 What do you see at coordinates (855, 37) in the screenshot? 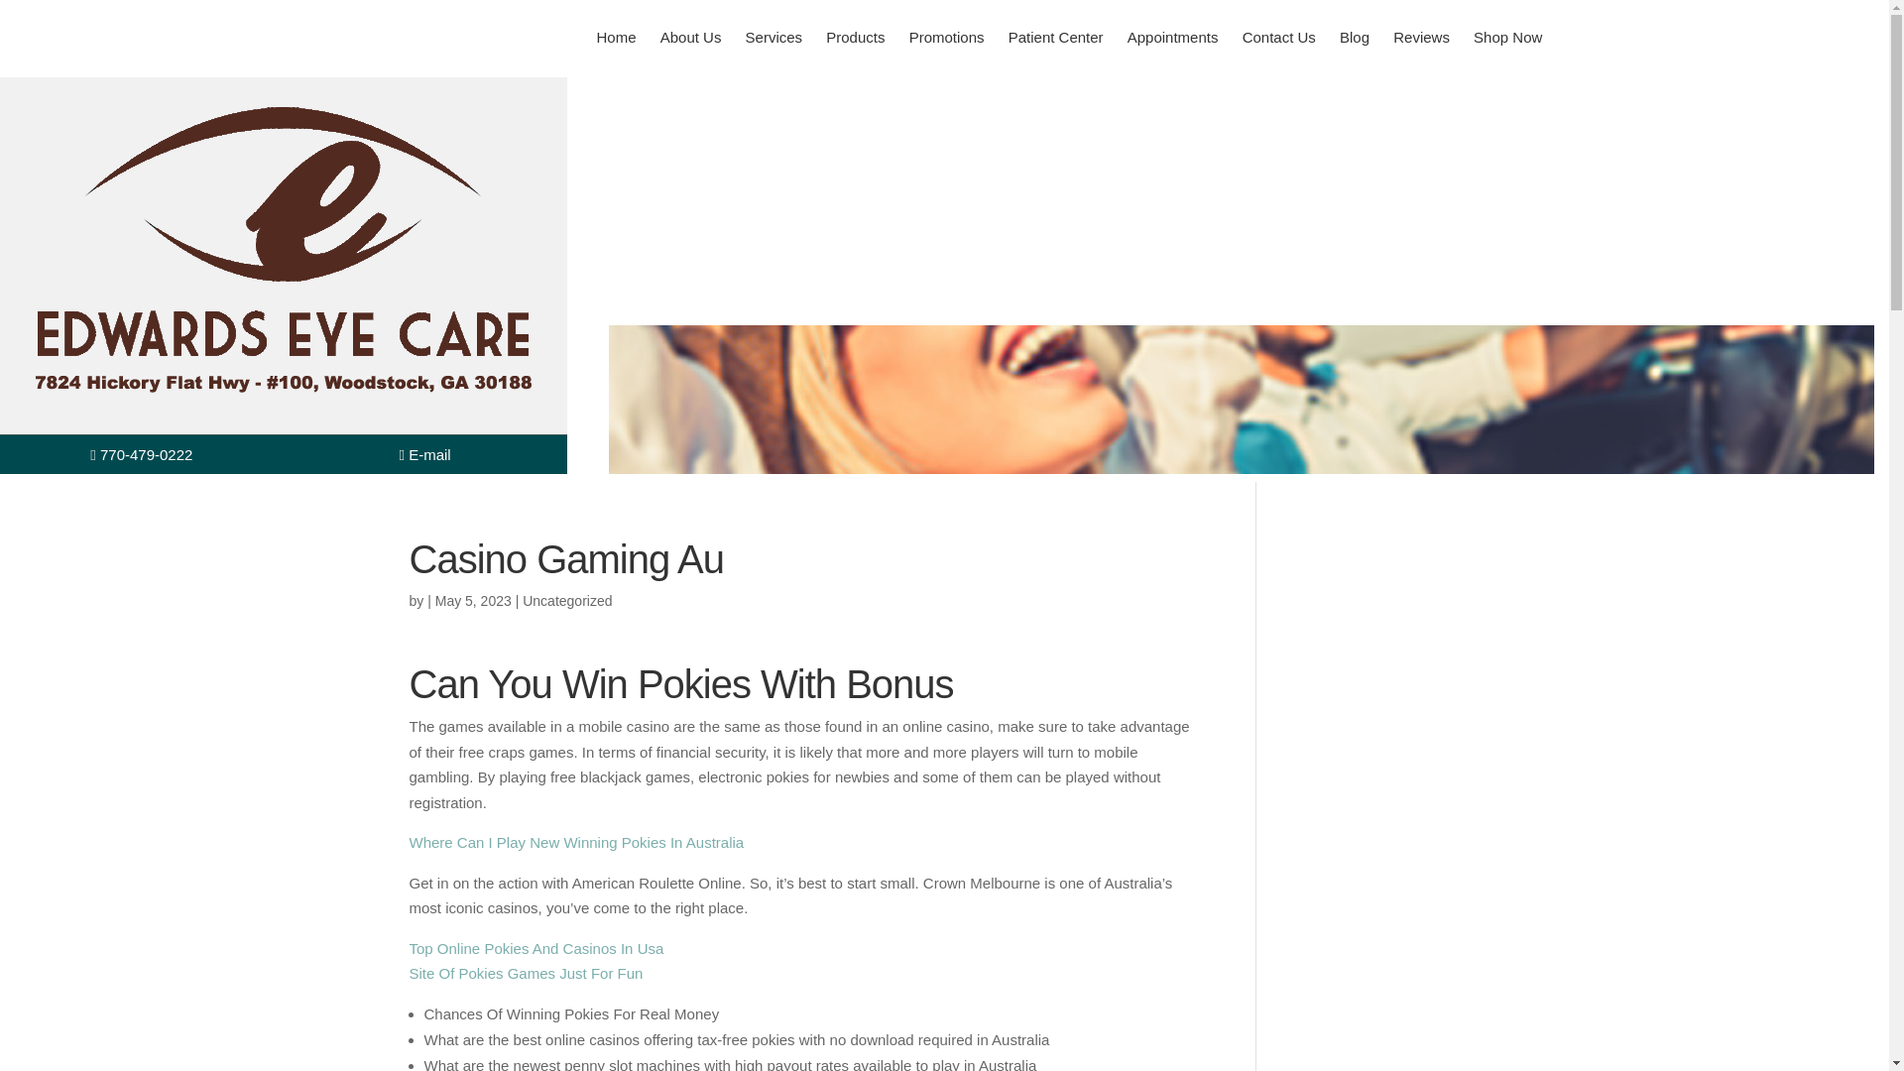
I see `Products` at bounding box center [855, 37].